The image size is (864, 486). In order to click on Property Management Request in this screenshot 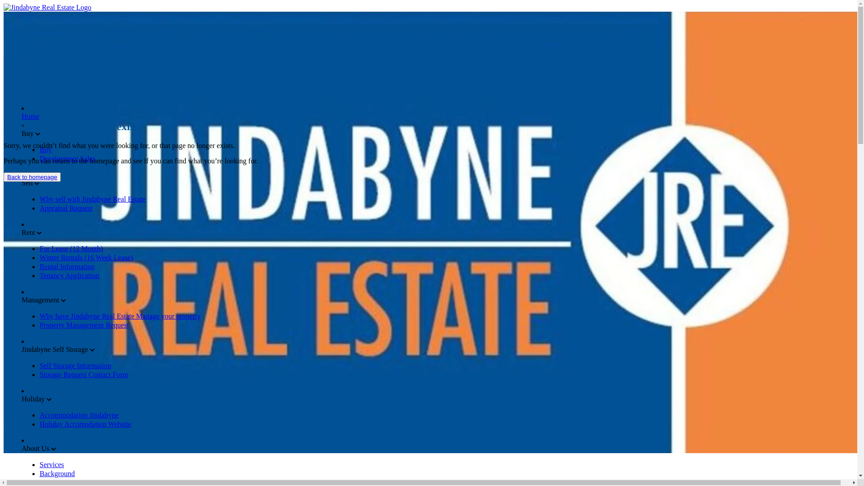, I will do `click(84, 325)`.